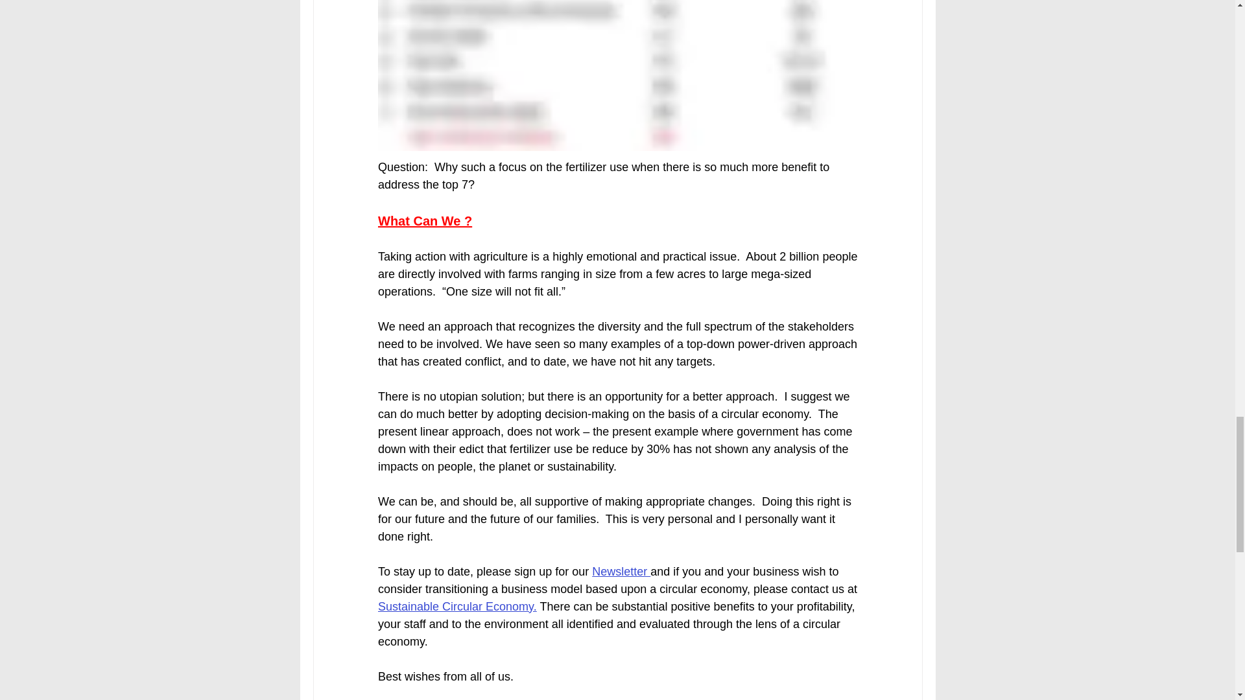  I want to click on Newsletter , so click(621, 572).